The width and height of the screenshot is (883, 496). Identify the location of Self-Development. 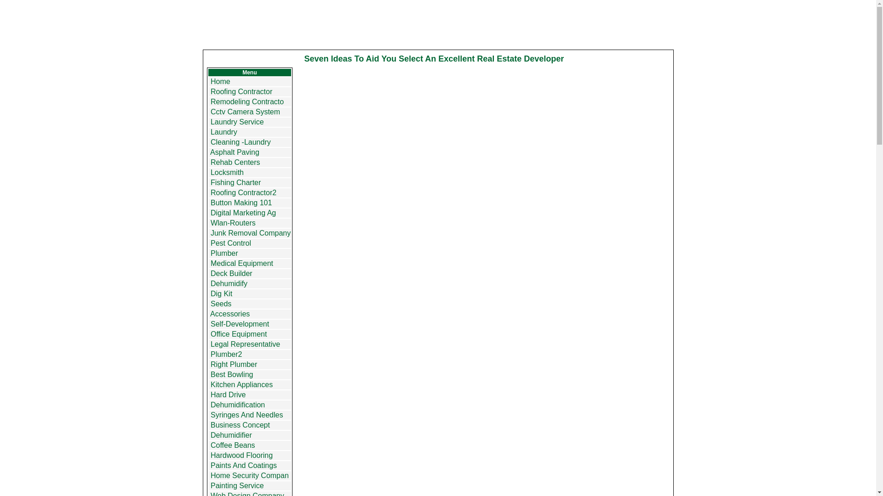
(240, 323).